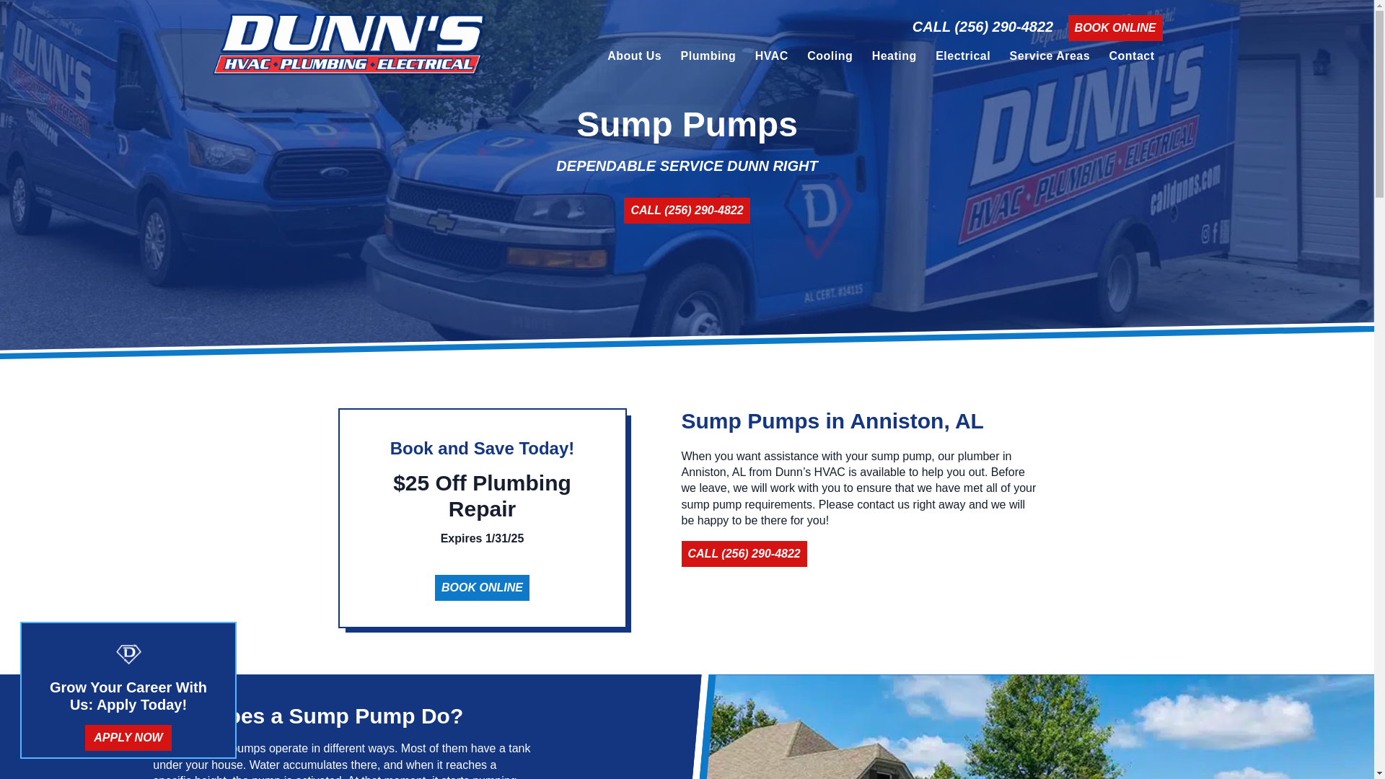 The image size is (1385, 779). I want to click on Plumbing, so click(708, 58).